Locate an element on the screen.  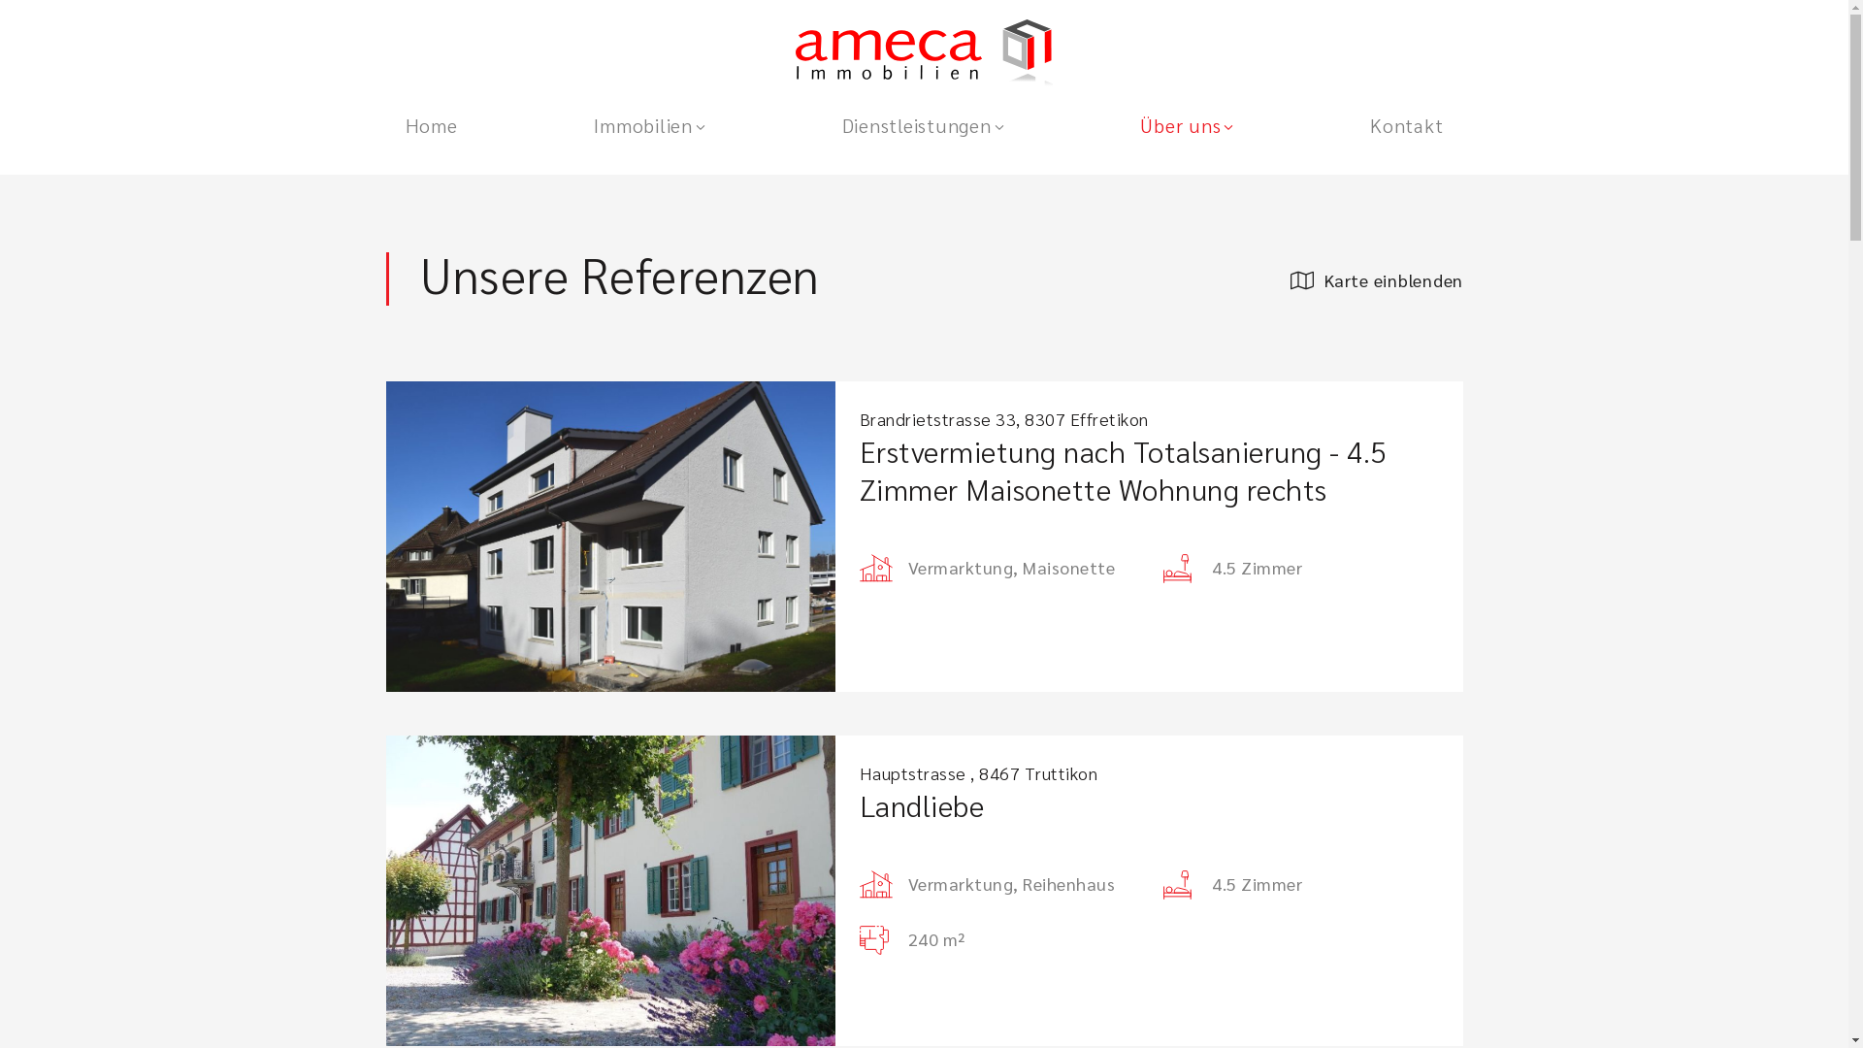
Dienstleistungen is located at coordinates (924, 125).